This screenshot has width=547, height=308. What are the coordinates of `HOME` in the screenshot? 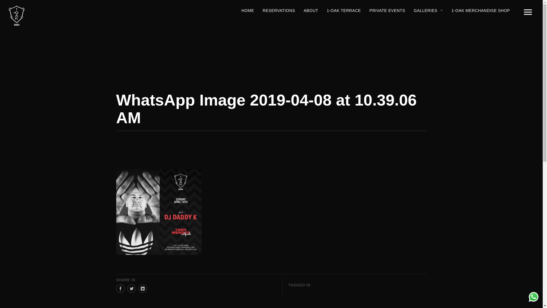 It's located at (248, 11).